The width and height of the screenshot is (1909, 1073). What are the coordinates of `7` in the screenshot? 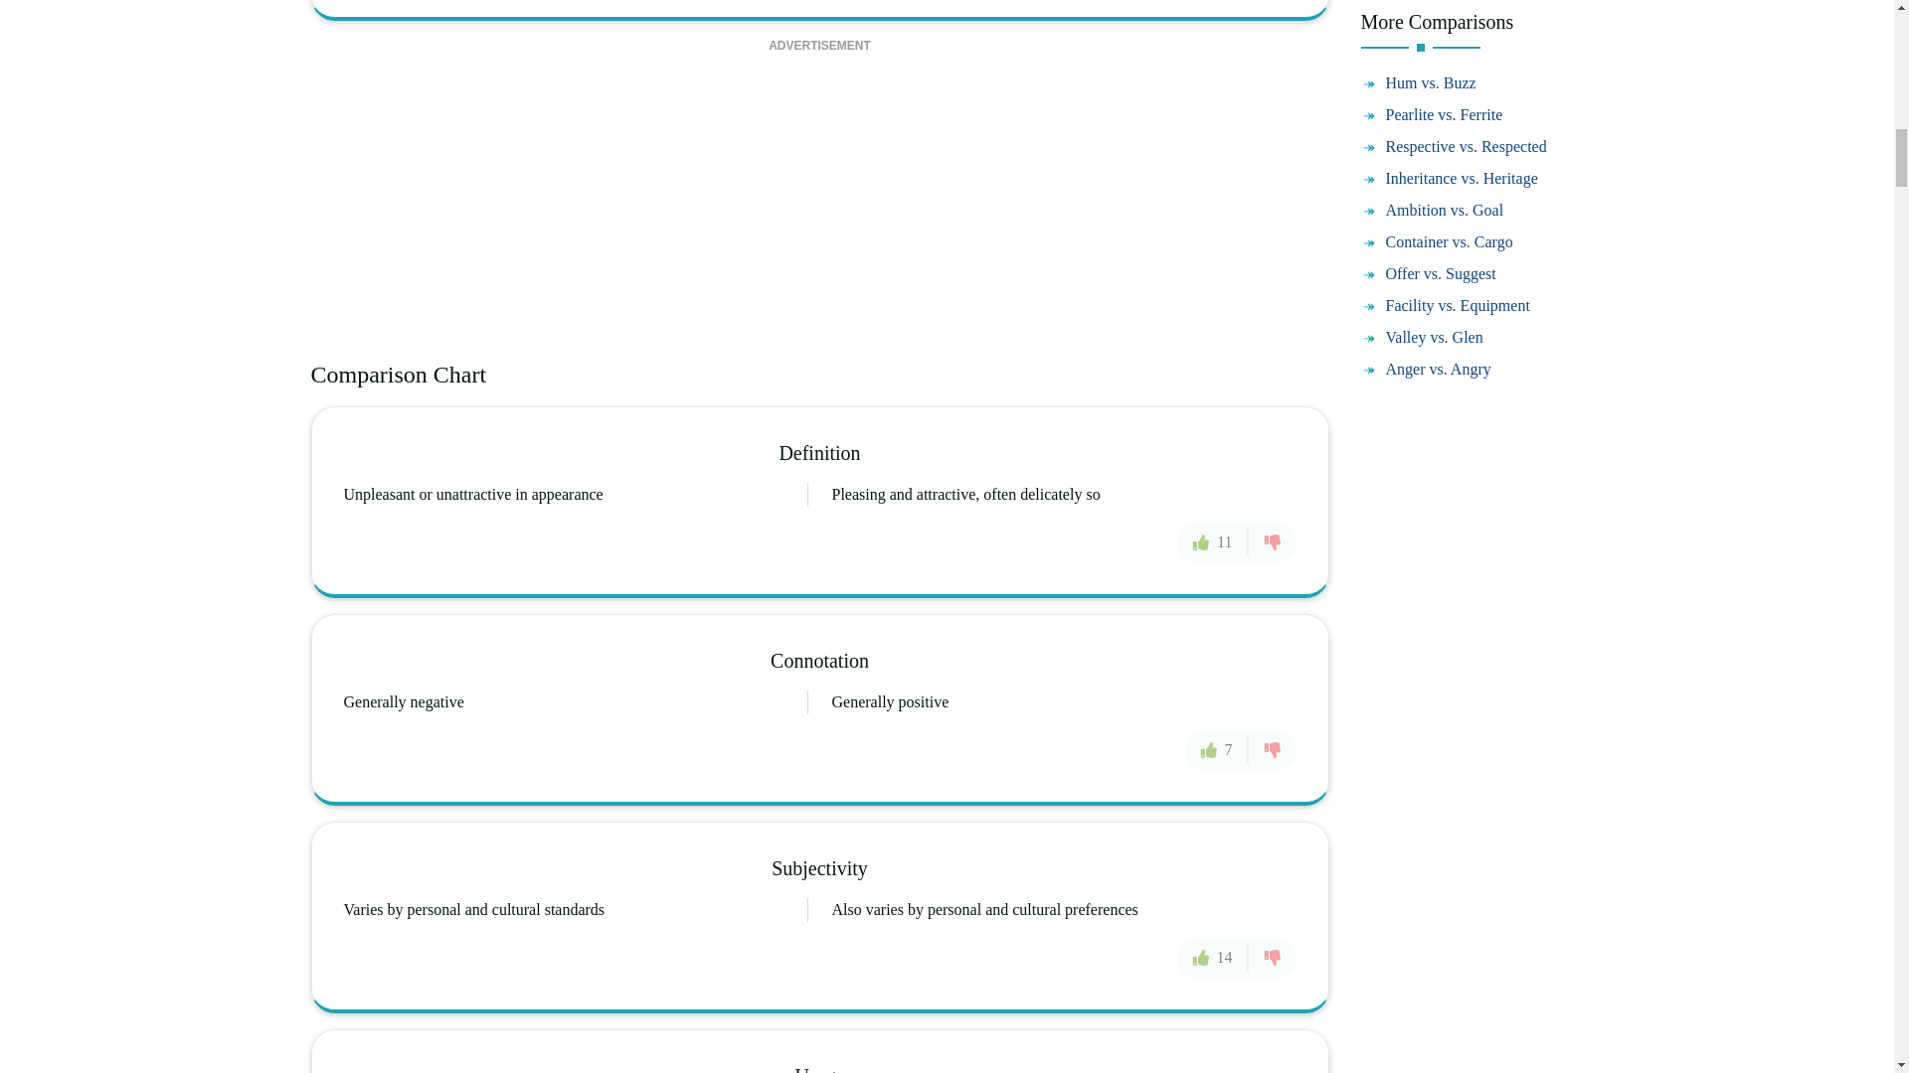 It's located at (1217, 750).